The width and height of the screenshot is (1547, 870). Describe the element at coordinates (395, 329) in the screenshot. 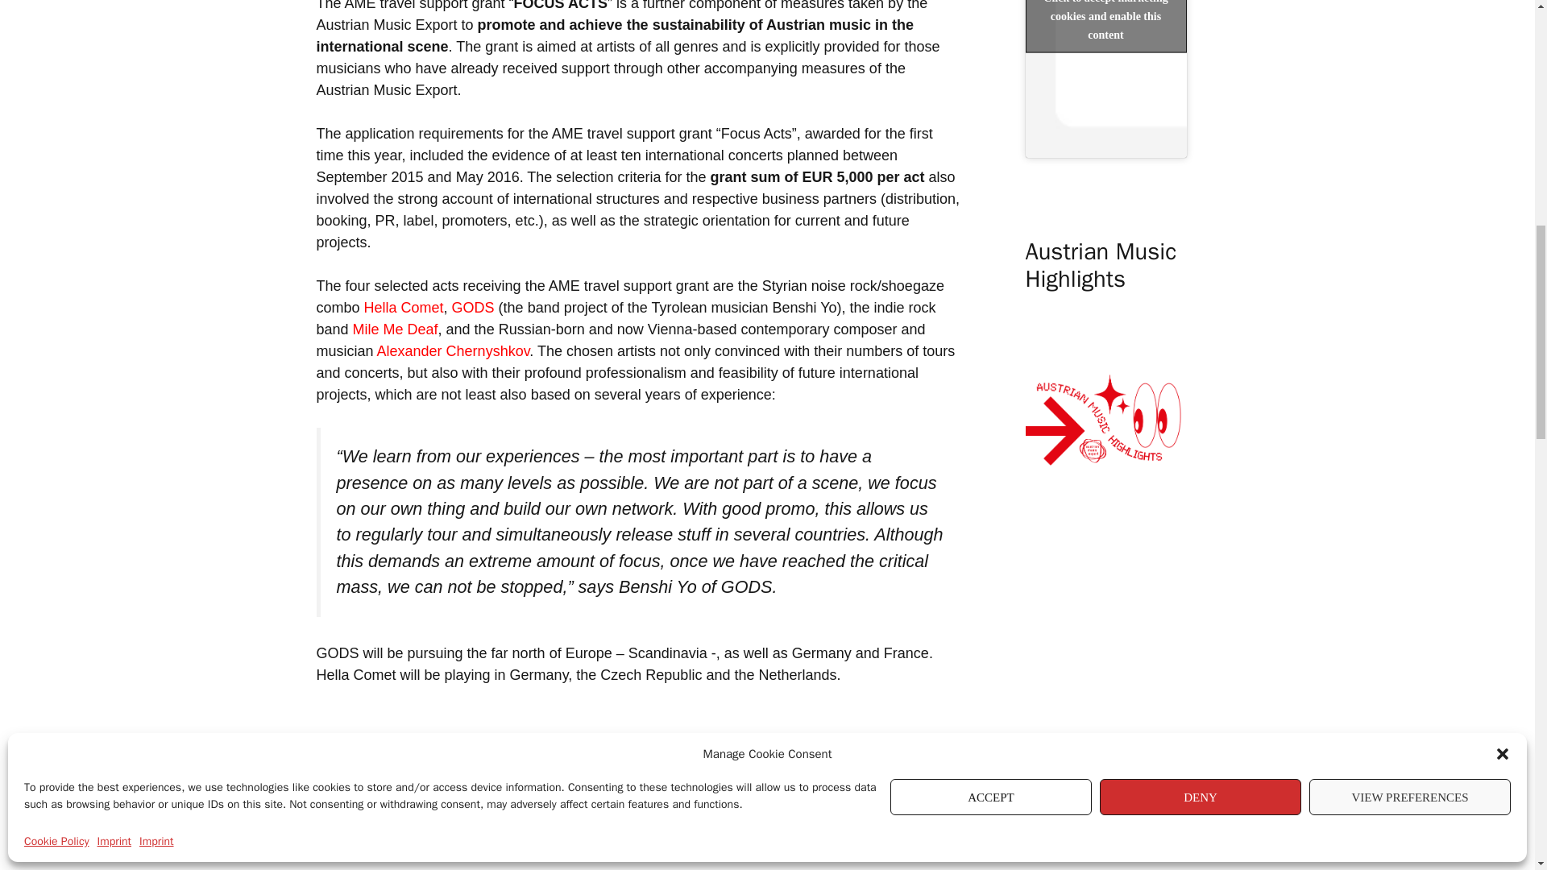

I see `Mile Me Deaf` at that location.